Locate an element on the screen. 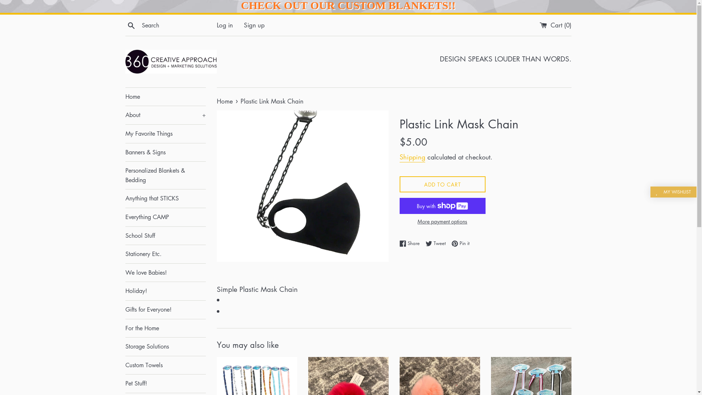 The image size is (702, 395). Share
Share on Facebook is located at coordinates (411, 243).